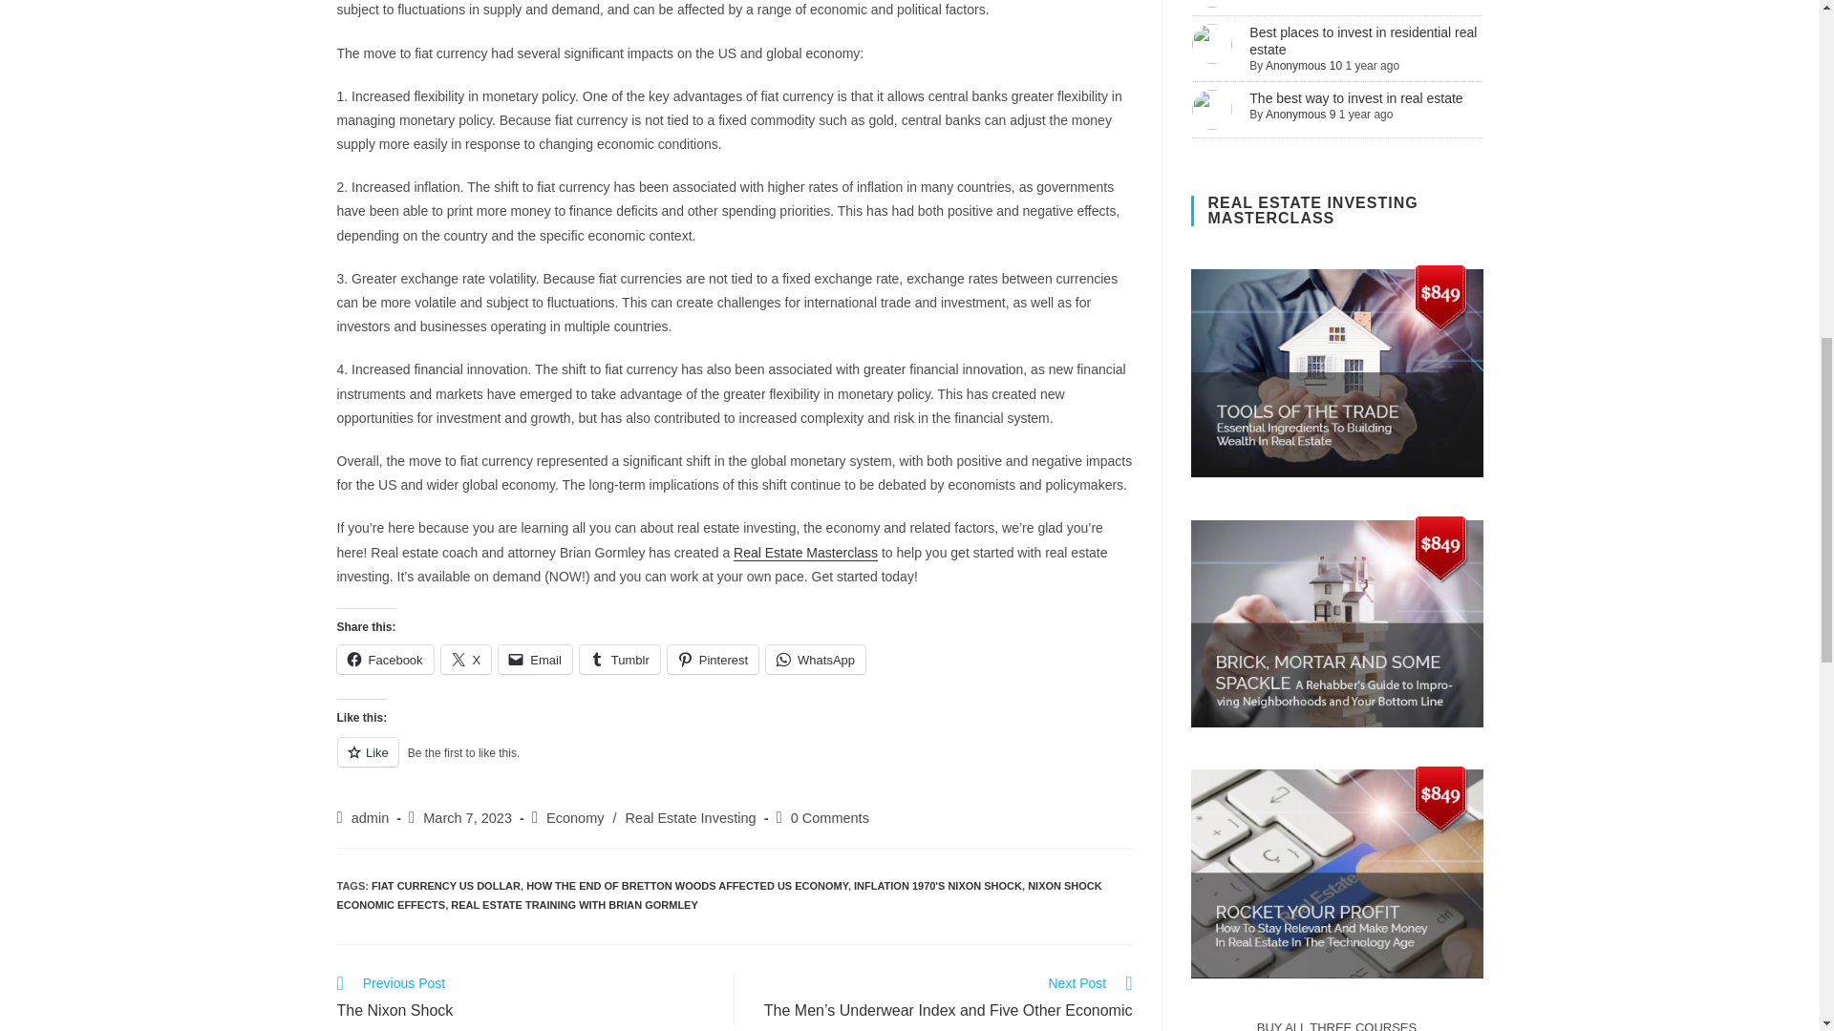 The image size is (1834, 1031). I want to click on Click to share on Pinterest, so click(713, 660).